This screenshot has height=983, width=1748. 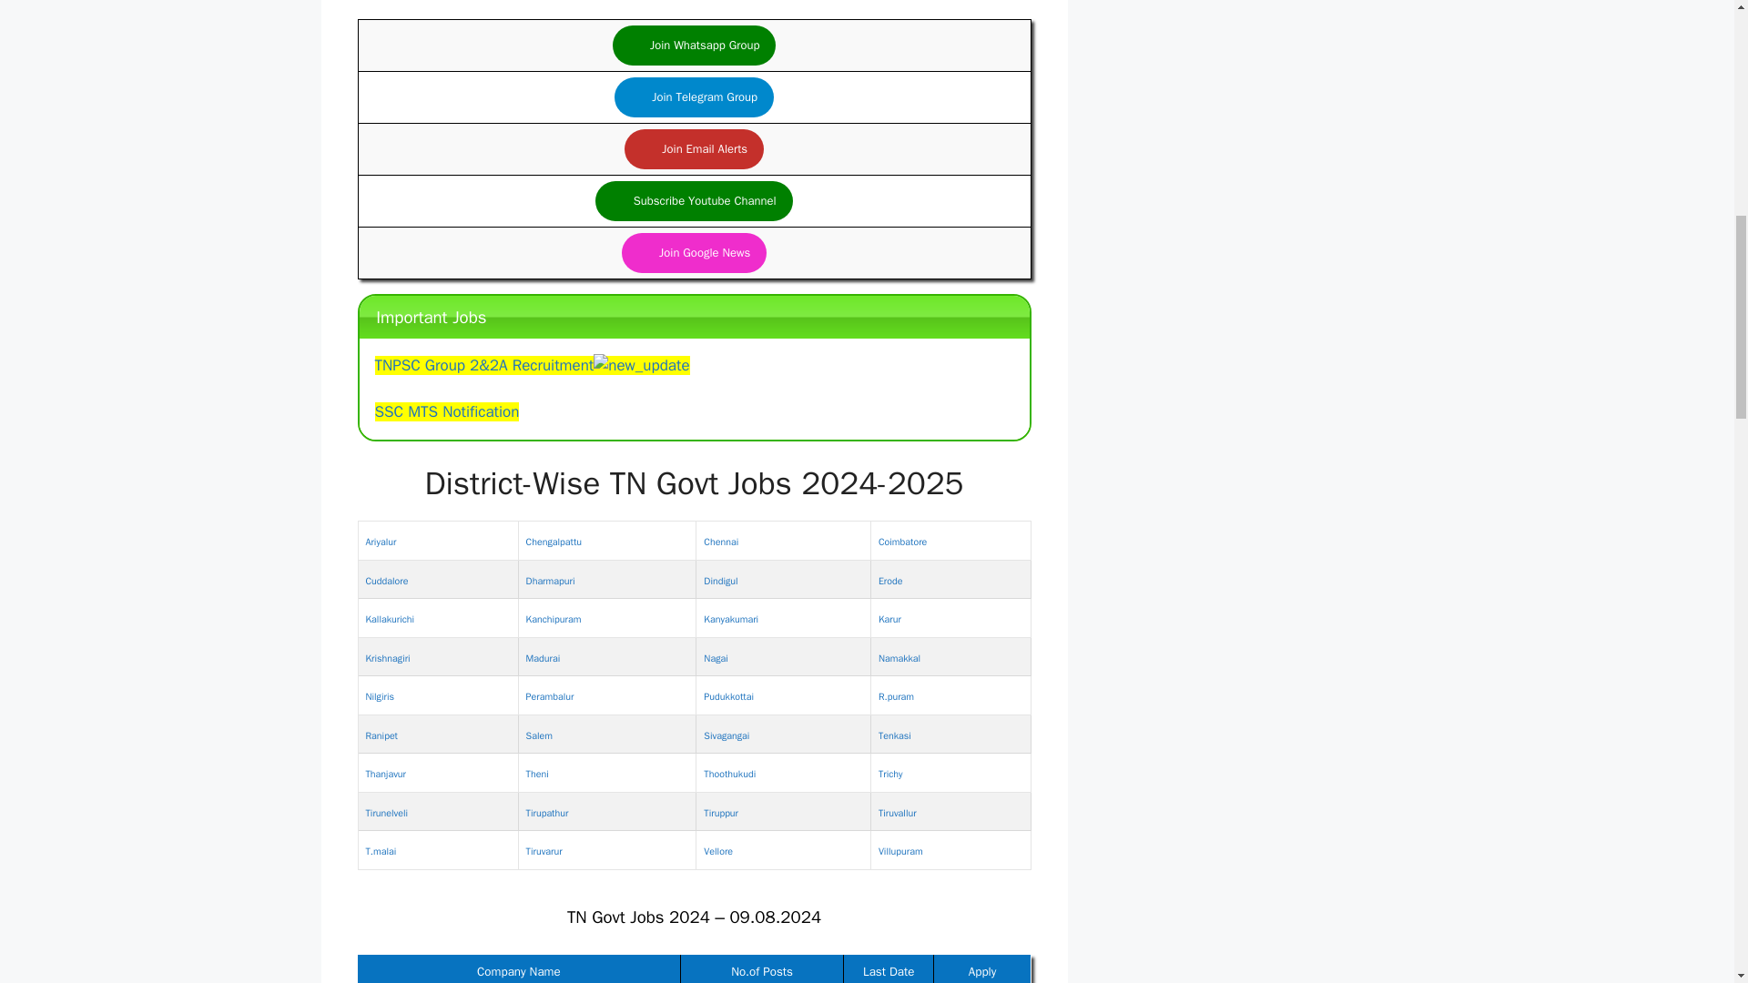 What do you see at coordinates (694, 253) in the screenshot?
I see `Join Google News` at bounding box center [694, 253].